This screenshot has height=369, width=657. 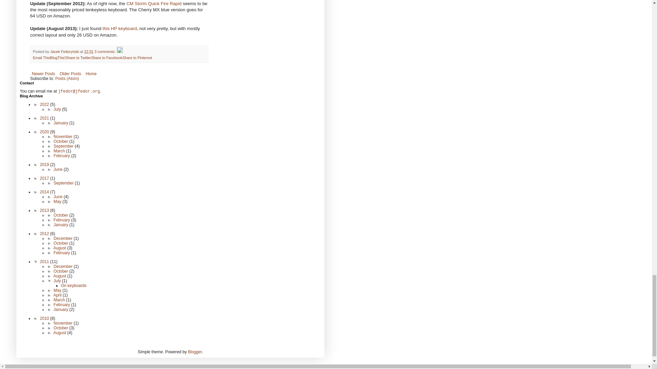 I want to click on Share to Facebook, so click(x=107, y=57).